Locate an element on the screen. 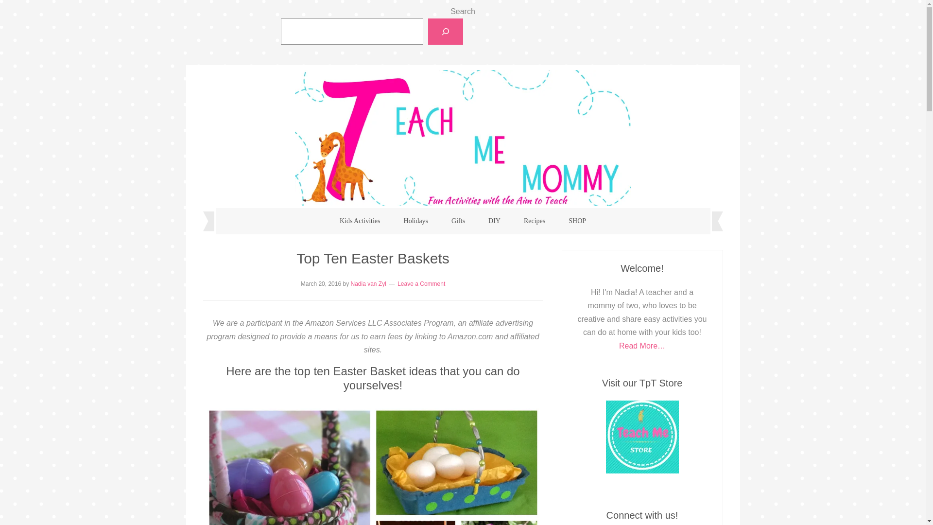 This screenshot has height=525, width=933. Recipes is located at coordinates (535, 221).